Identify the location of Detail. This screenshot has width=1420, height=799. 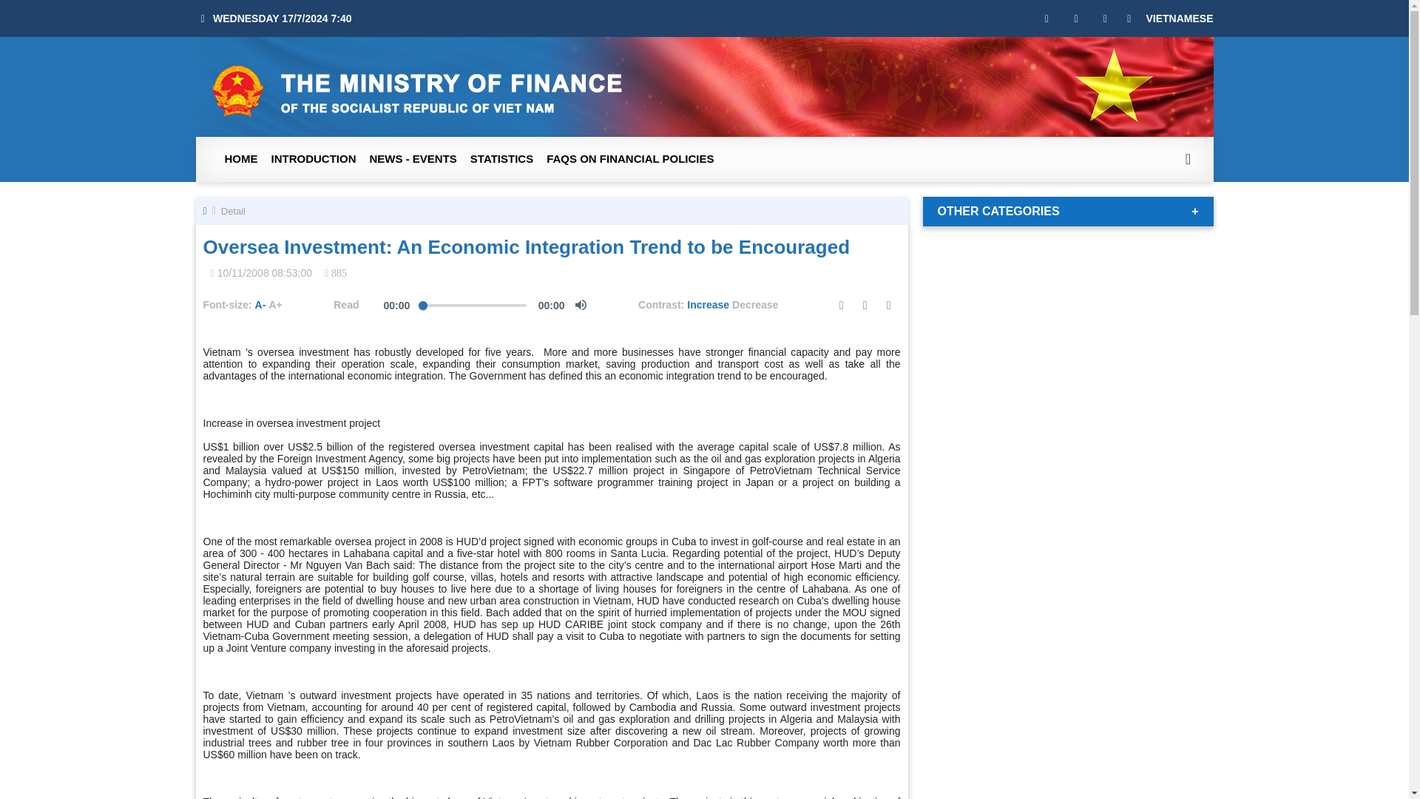
(234, 210).